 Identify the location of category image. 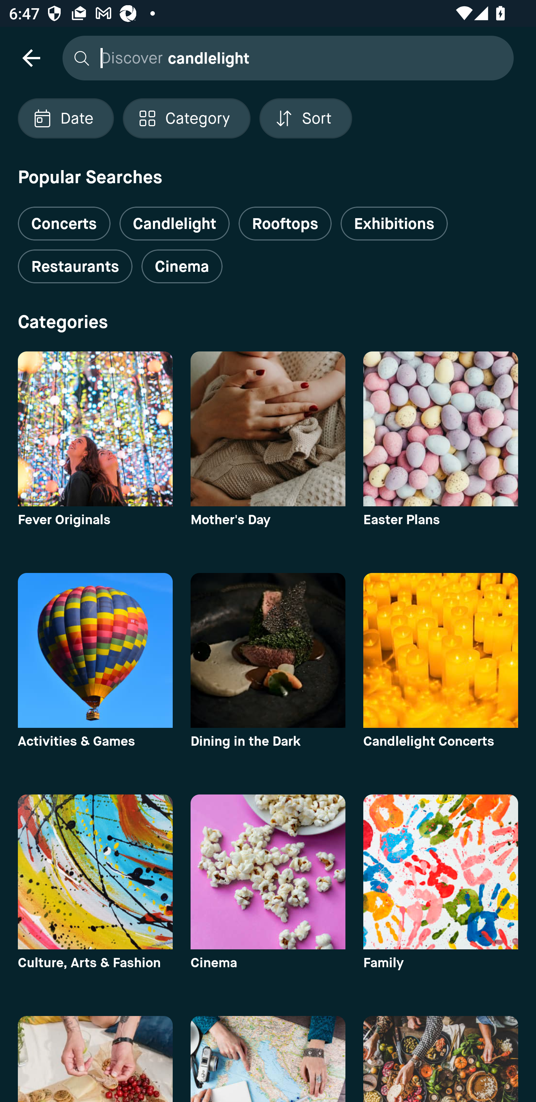
(441, 1059).